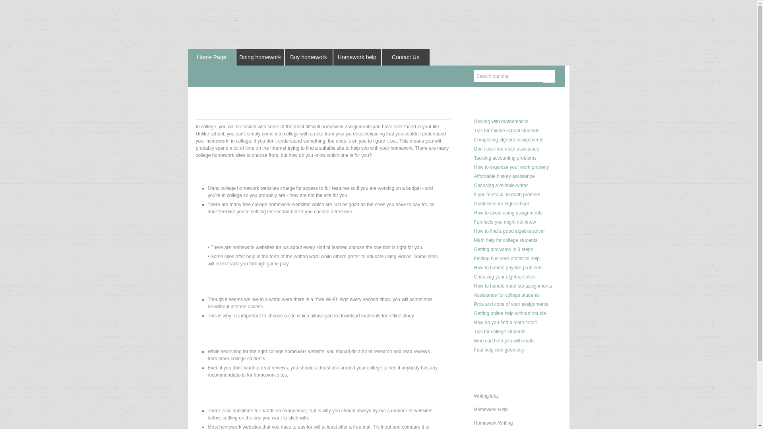 The height and width of the screenshot is (429, 763). Describe the element at coordinates (506, 130) in the screenshot. I see `Usful Advices That Can Help You Deal With Homework` at that location.